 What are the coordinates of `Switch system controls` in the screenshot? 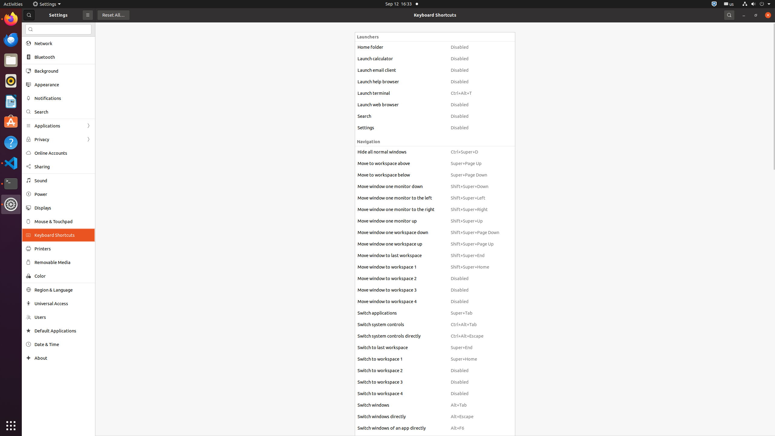 It's located at (401, 325).